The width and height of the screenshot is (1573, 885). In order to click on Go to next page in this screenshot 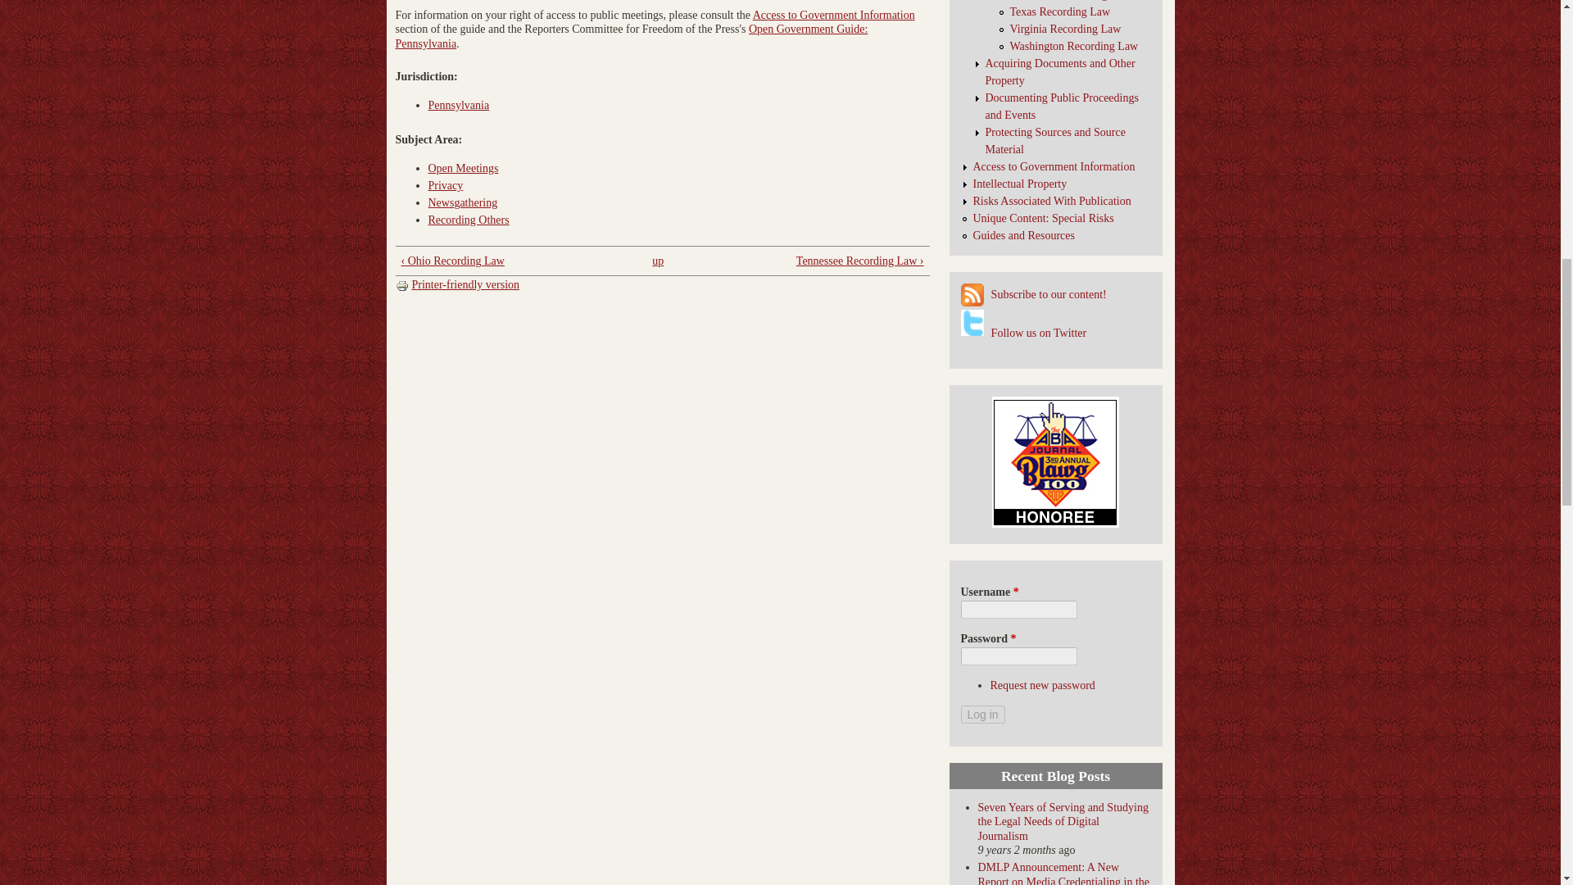, I will do `click(814, 261)`.